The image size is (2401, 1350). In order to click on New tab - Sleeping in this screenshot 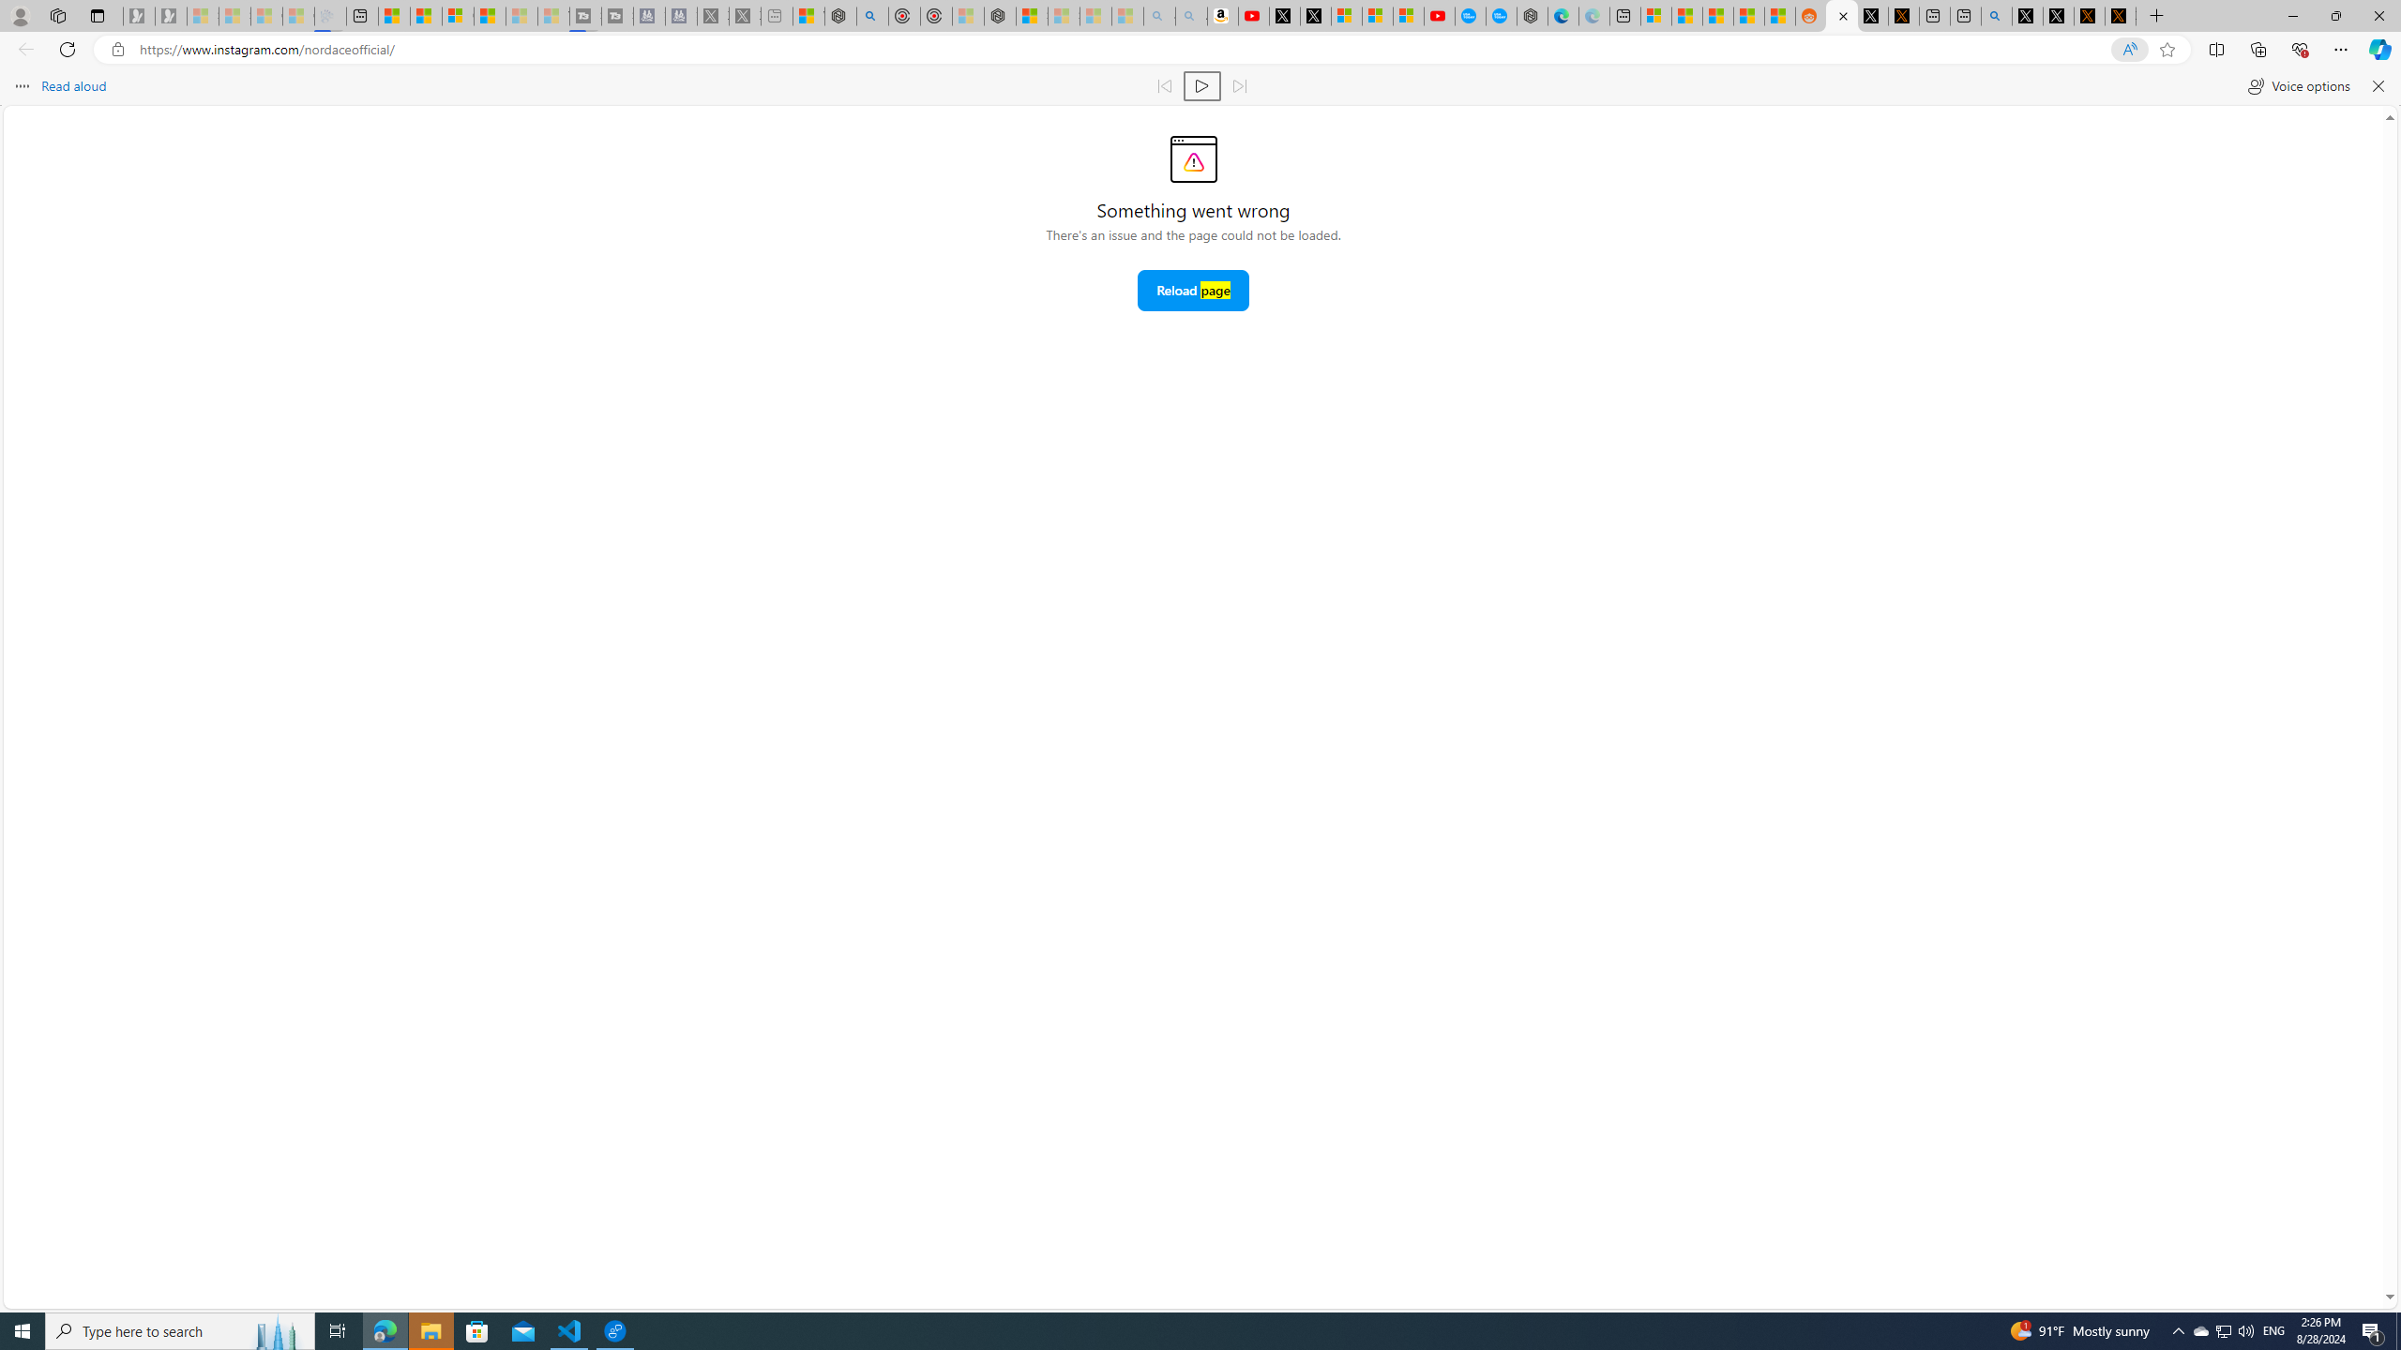, I will do `click(778, 16)`.